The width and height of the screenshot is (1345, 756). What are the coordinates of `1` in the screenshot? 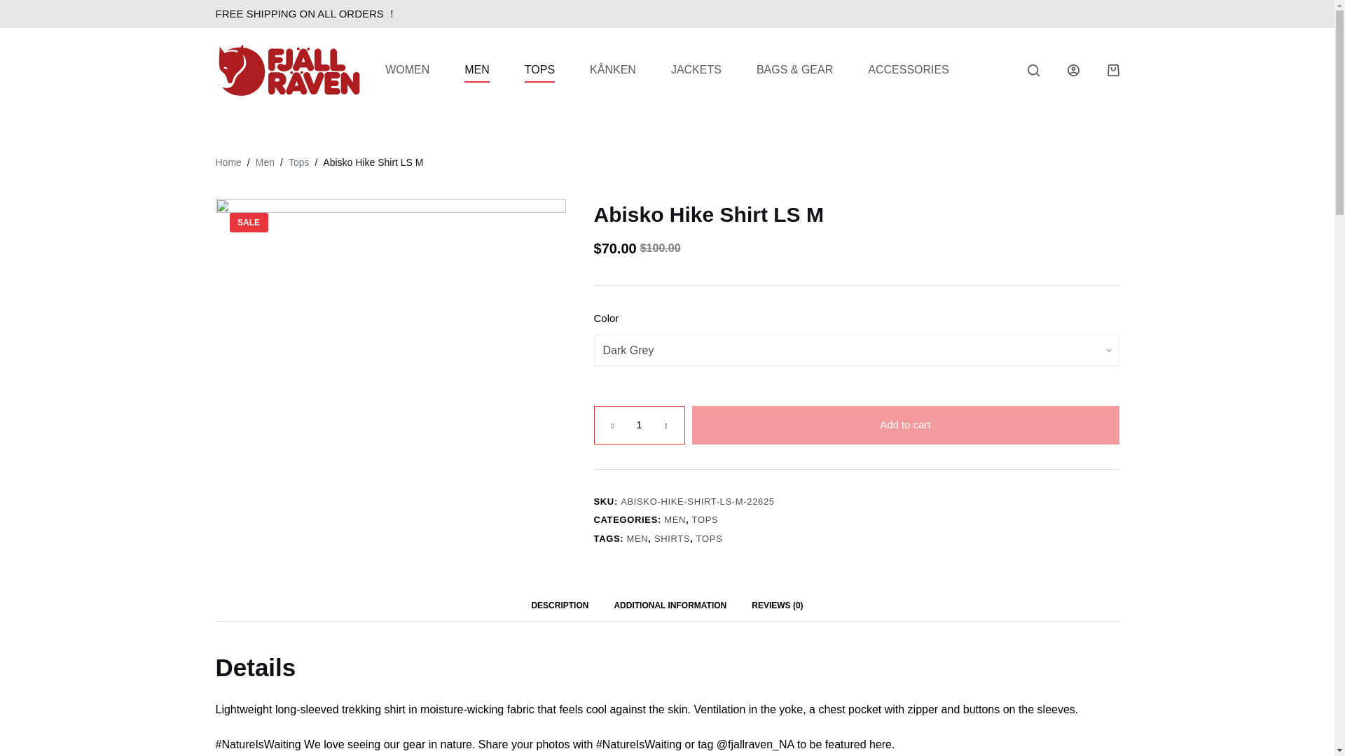 It's located at (639, 425).